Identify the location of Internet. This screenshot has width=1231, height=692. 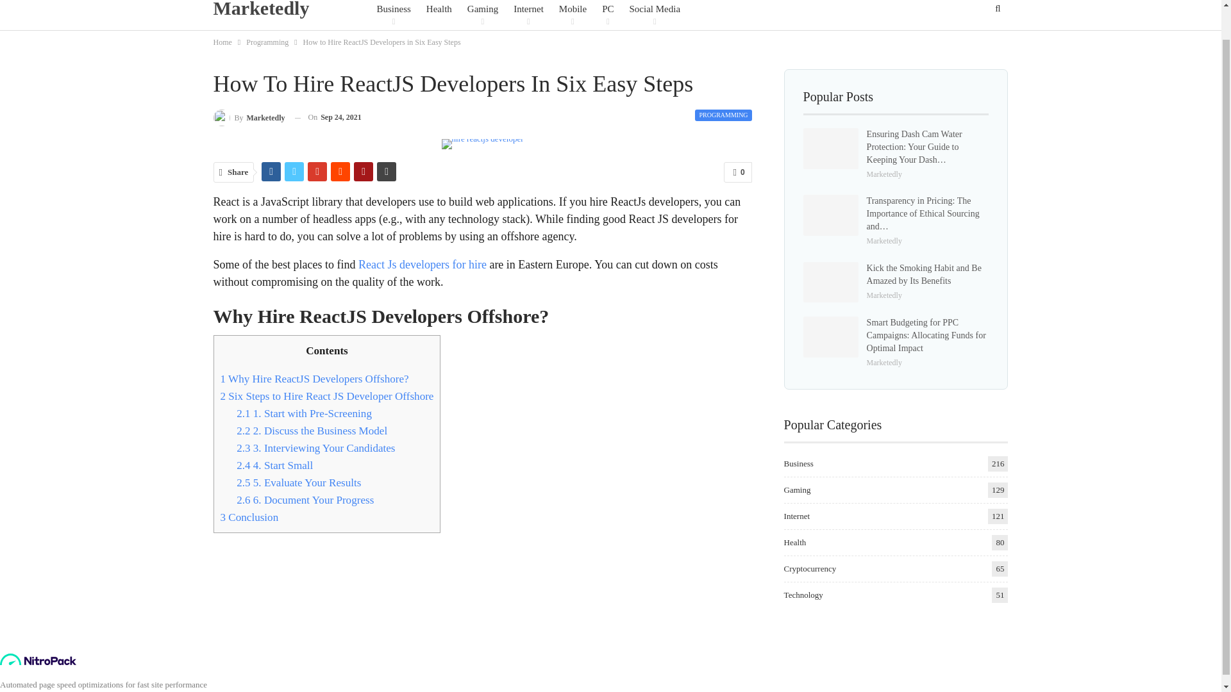
(528, 15).